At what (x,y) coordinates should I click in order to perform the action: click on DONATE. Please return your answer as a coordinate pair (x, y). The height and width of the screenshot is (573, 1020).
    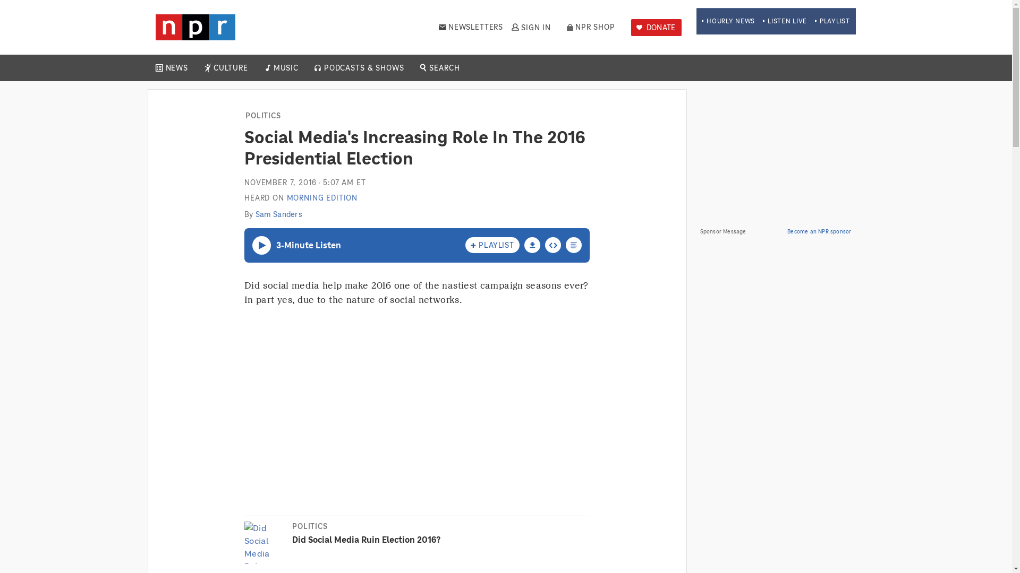
    Looking at the image, I should click on (656, 28).